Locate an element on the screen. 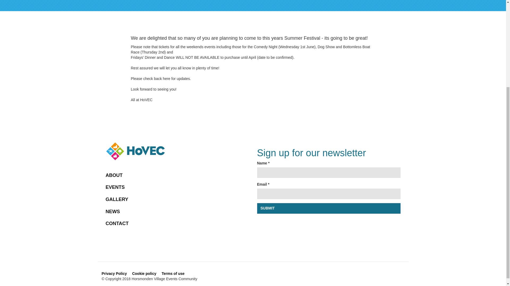 The image size is (510, 286). Privacy Policy is located at coordinates (114, 273).